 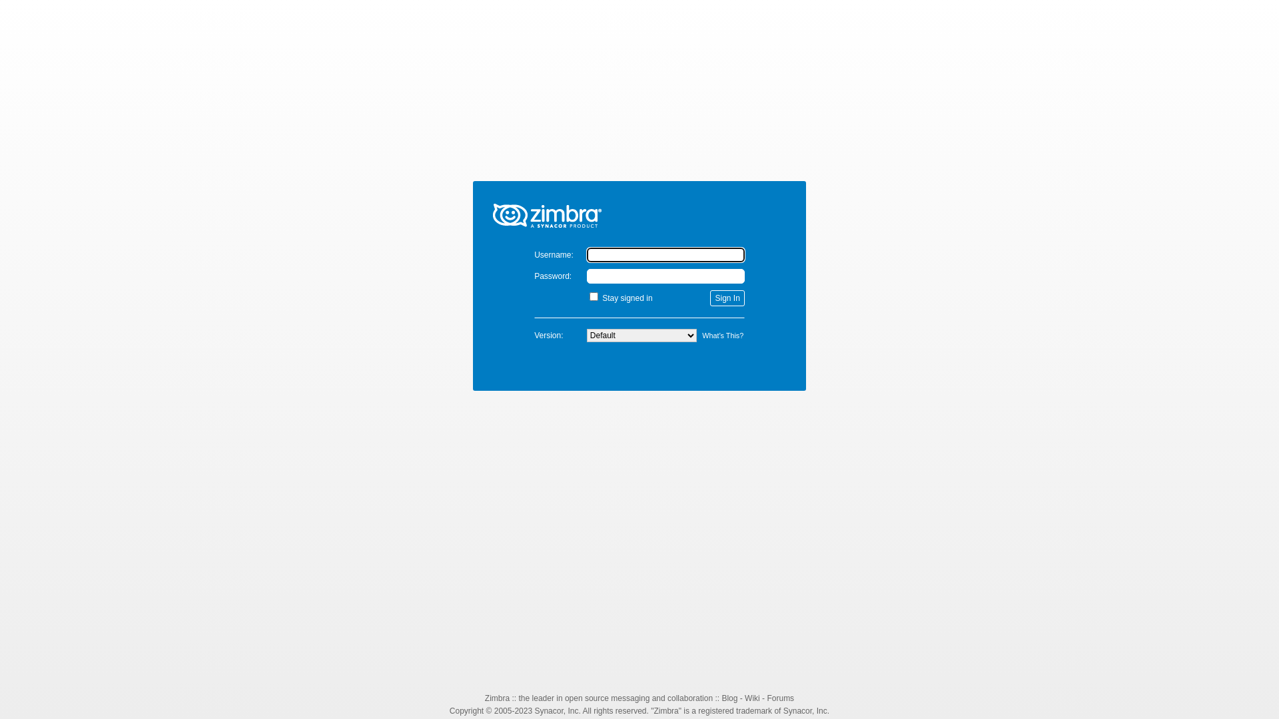 What do you see at coordinates (639, 208) in the screenshot?
I see `Zimbra` at bounding box center [639, 208].